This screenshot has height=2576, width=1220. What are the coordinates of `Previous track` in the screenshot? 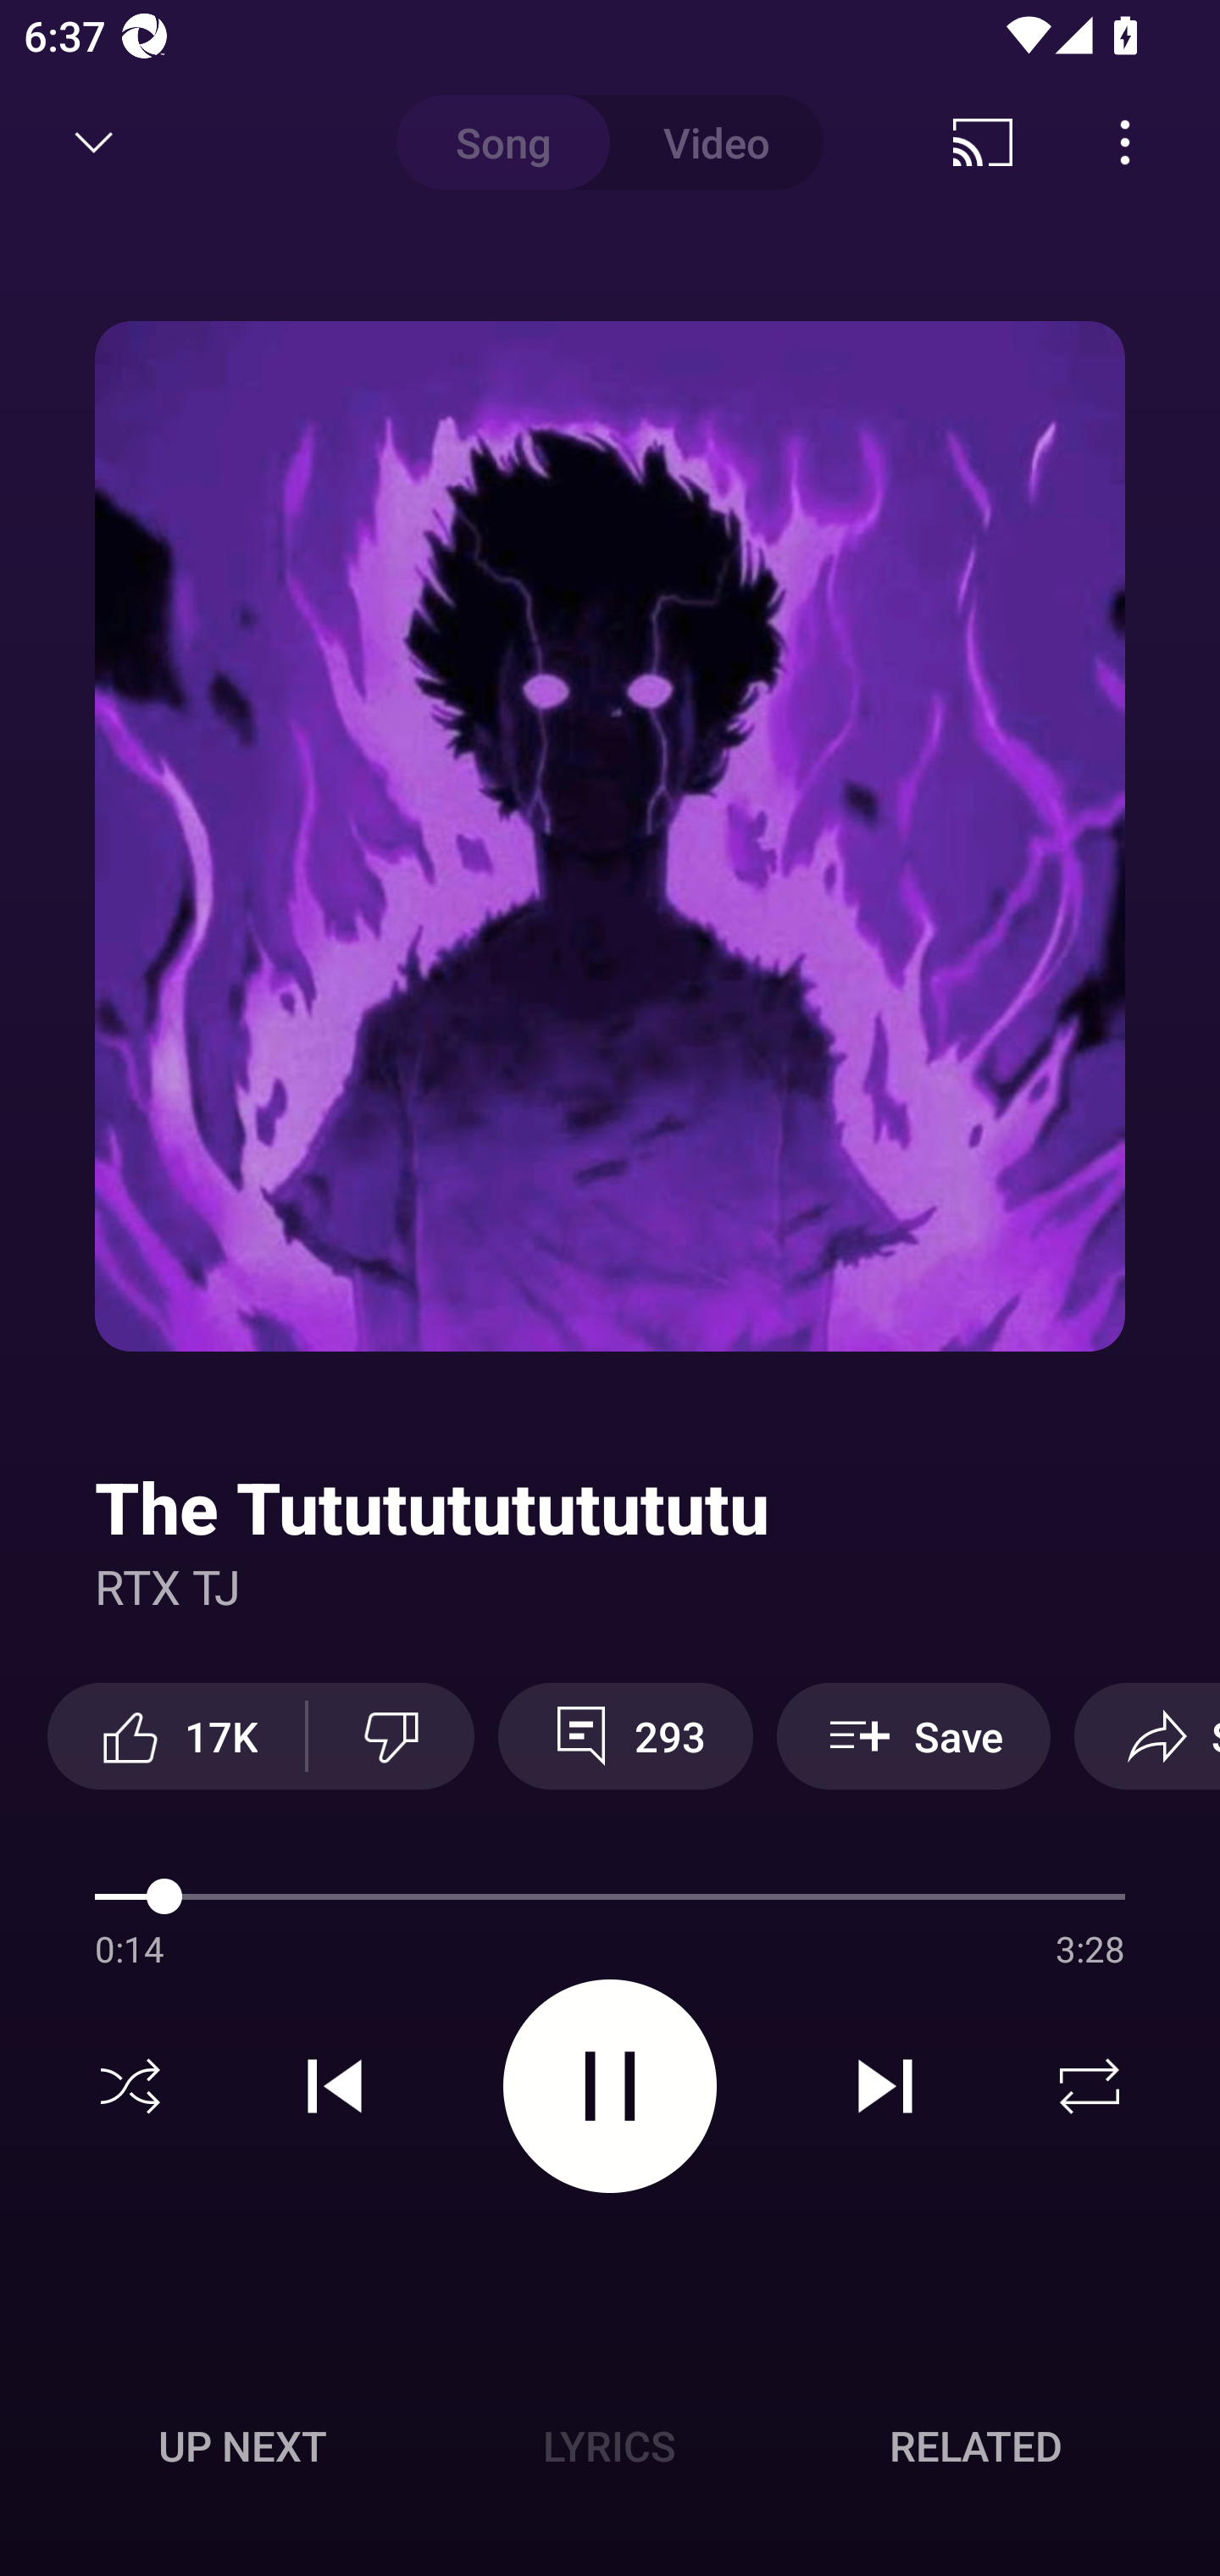 It's located at (335, 2086).